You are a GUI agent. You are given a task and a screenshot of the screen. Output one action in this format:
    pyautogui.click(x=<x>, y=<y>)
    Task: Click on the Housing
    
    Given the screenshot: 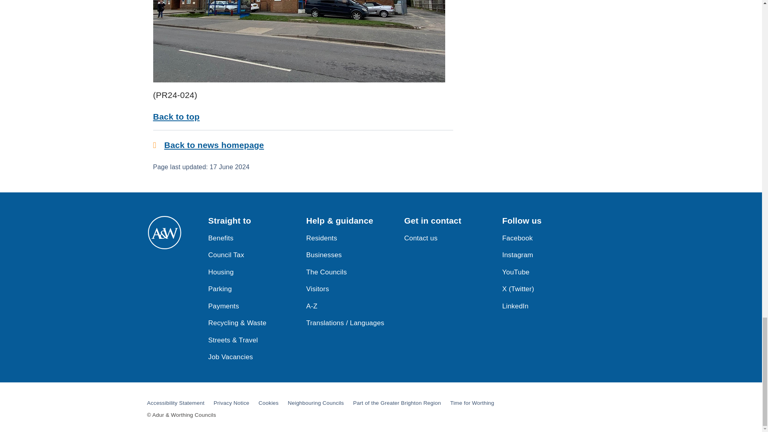 What is the action you would take?
    pyautogui.click(x=221, y=272)
    